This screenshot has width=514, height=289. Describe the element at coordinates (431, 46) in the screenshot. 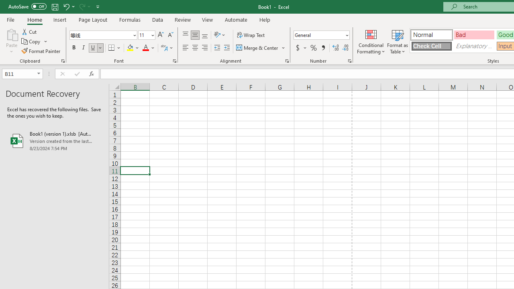

I see `Check Cell` at that location.